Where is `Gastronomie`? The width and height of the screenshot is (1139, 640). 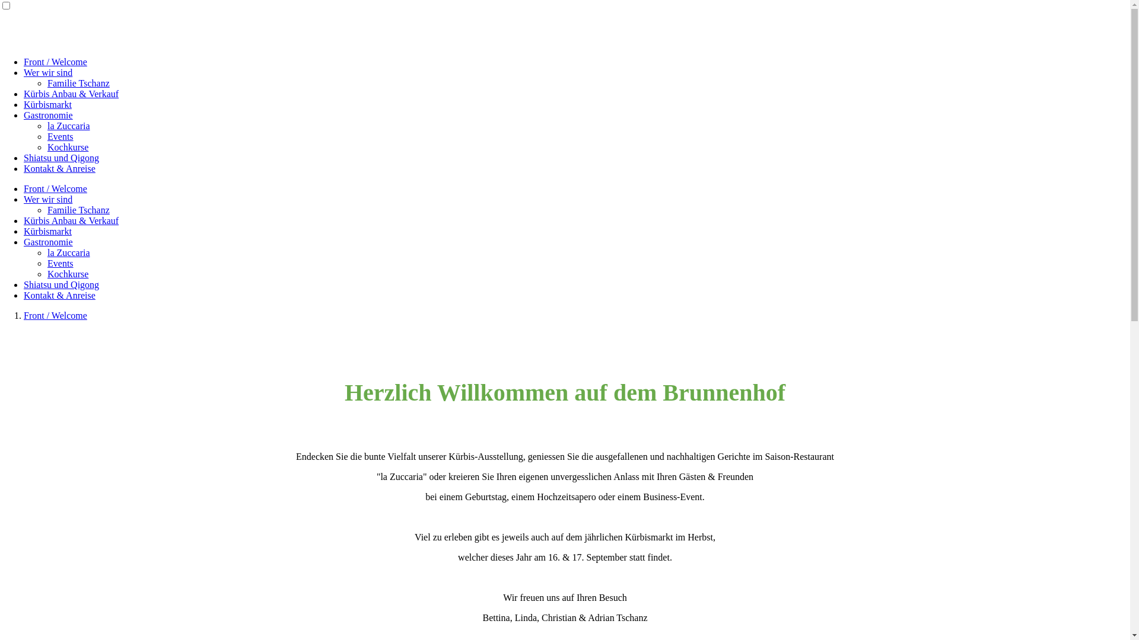
Gastronomie is located at coordinates (48, 115).